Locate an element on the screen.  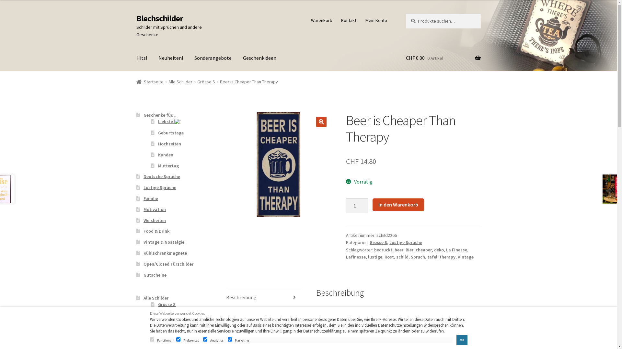
In den Warenkorb is located at coordinates (398, 205).